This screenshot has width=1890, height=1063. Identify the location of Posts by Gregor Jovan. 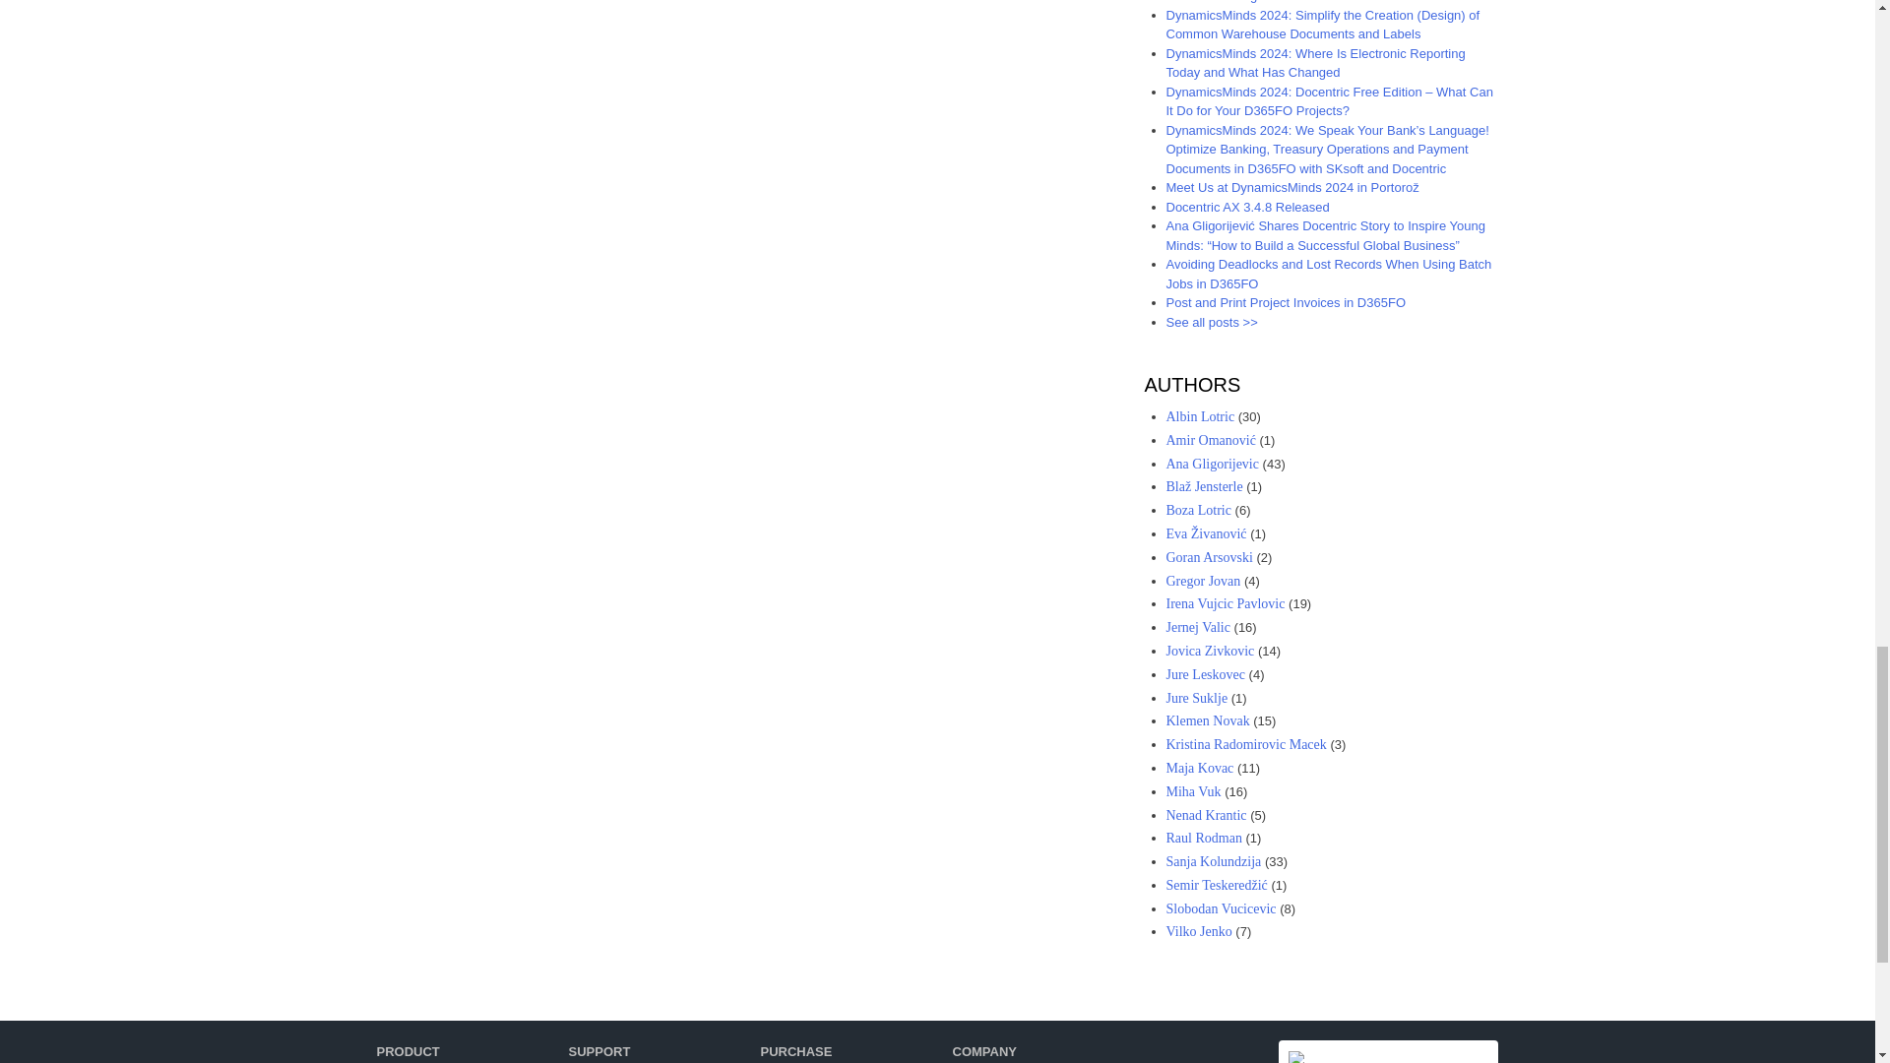
(1203, 581).